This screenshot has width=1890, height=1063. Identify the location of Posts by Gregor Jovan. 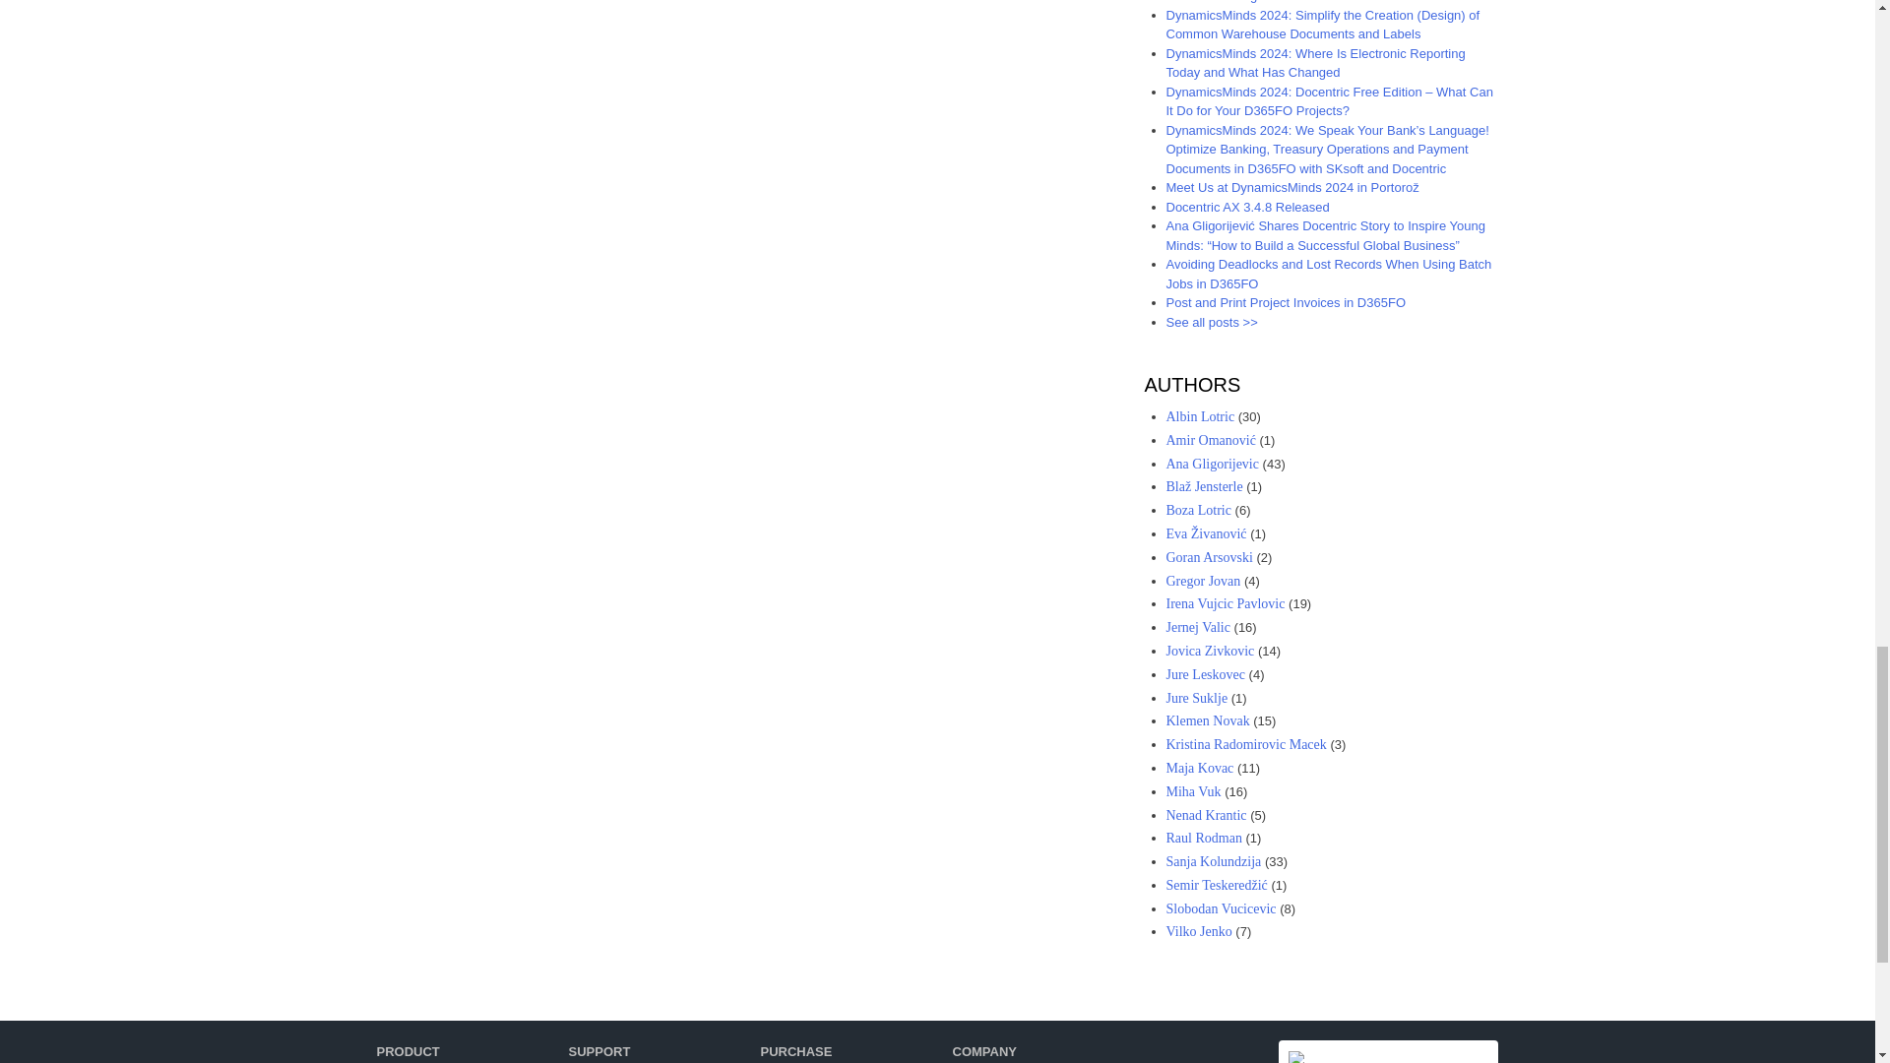
(1203, 581).